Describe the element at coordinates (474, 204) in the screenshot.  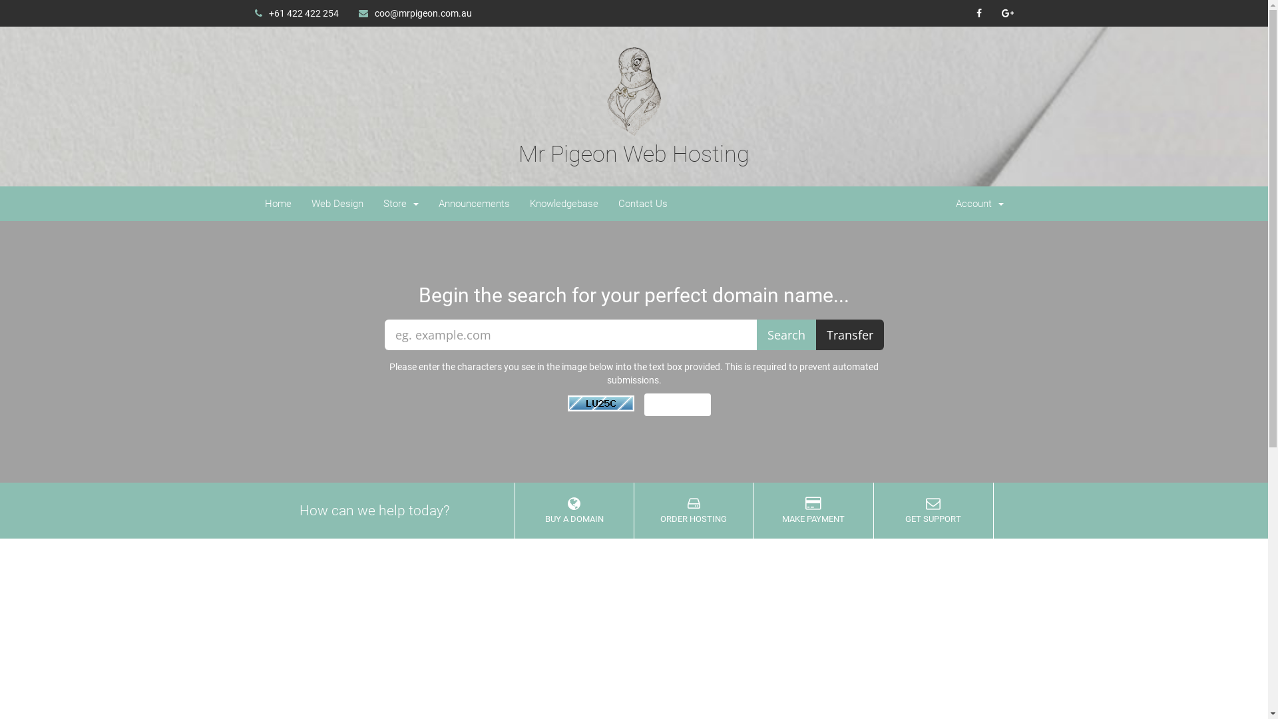
I see `Announcements` at that location.